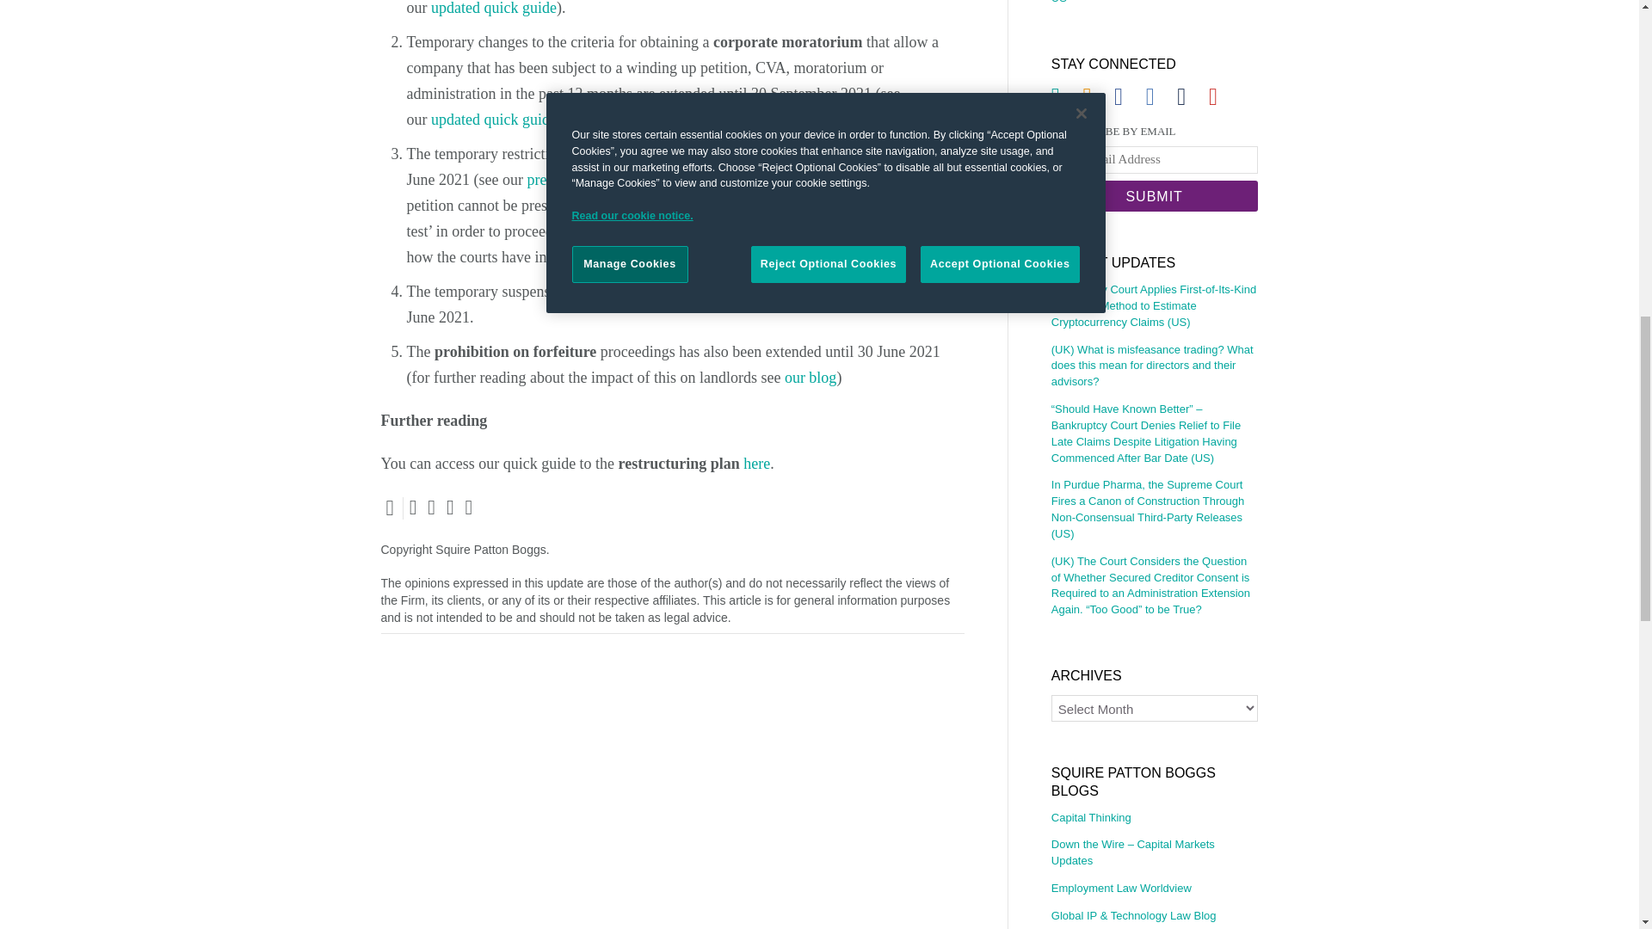 The image size is (1652, 929). What do you see at coordinates (569, 179) in the screenshot?
I see `previous blog` at bounding box center [569, 179].